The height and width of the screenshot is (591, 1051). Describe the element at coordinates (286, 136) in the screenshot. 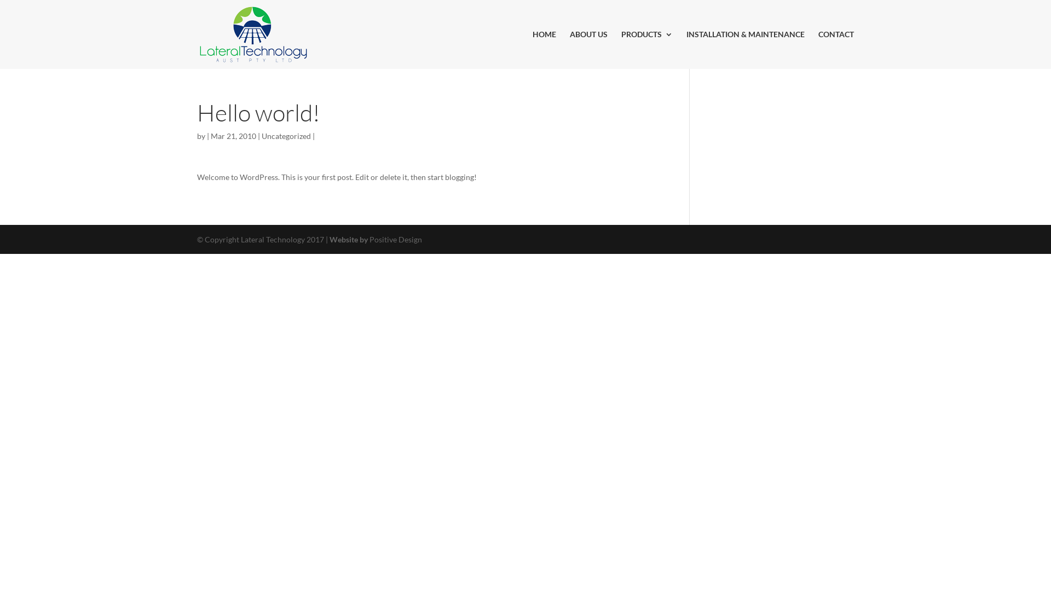

I see `Uncategorized` at that location.